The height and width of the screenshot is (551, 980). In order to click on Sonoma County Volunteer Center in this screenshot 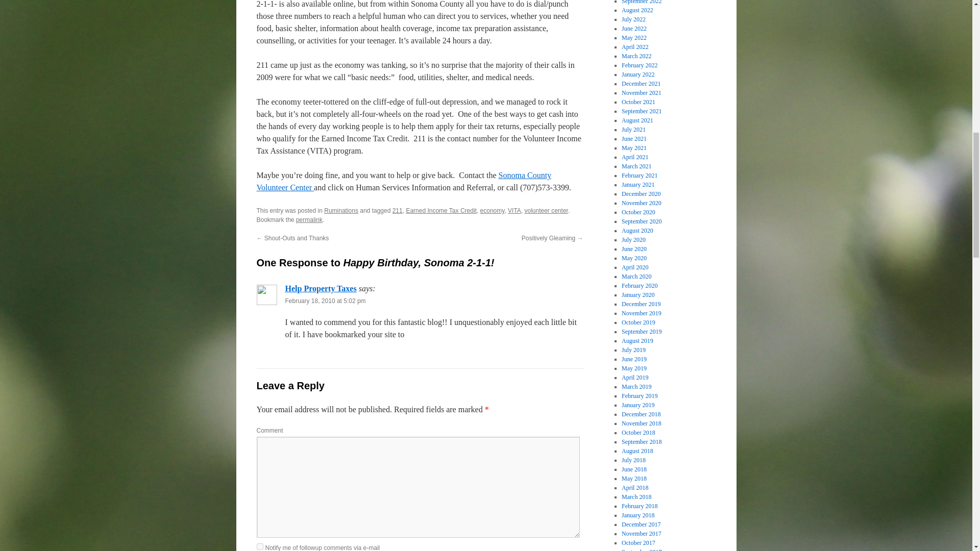, I will do `click(403, 181)`.